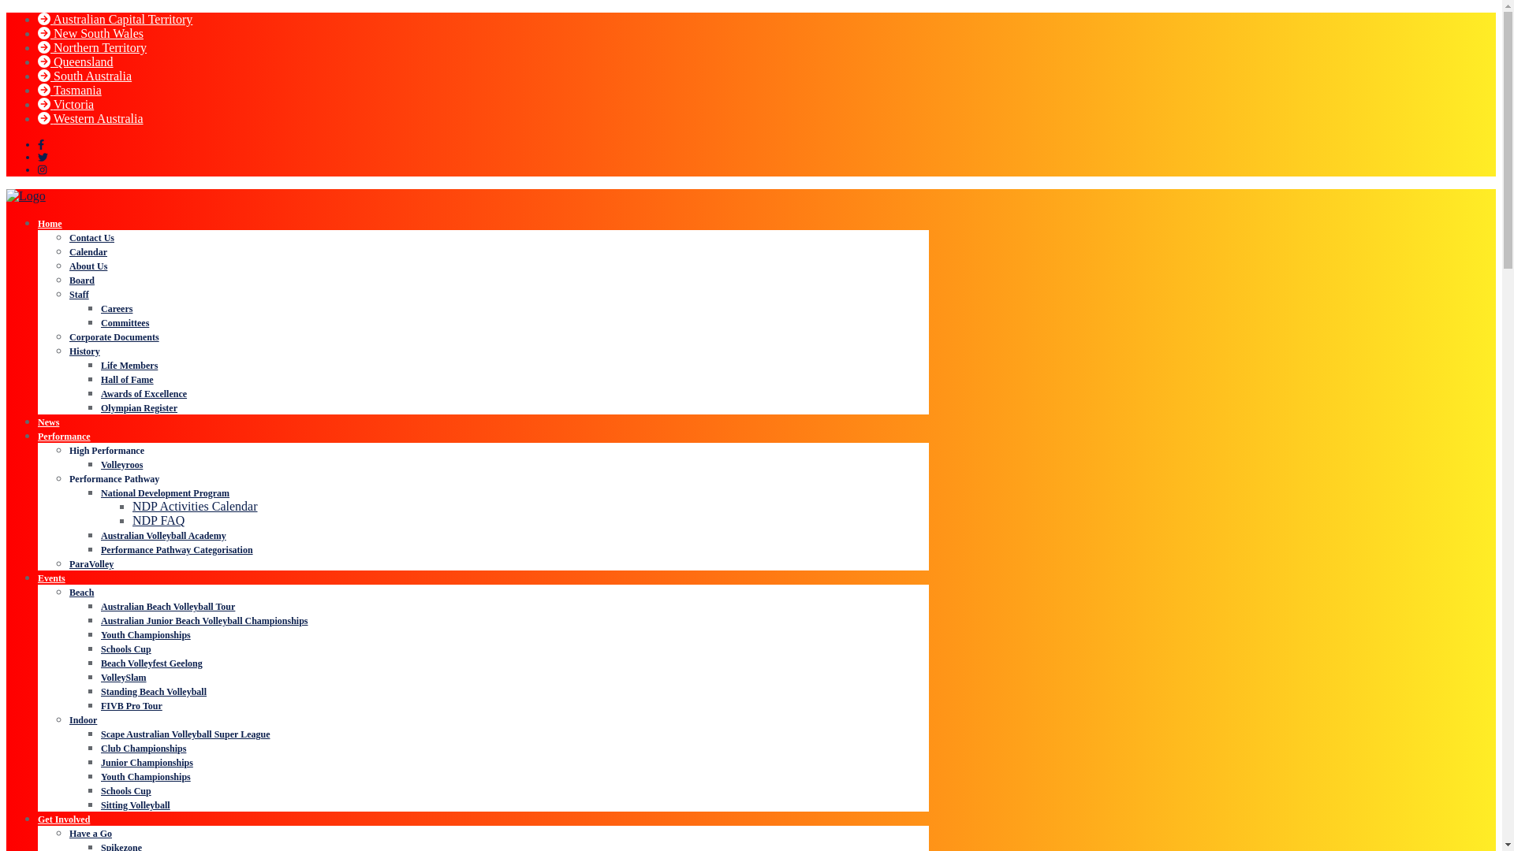 Image resolution: width=1514 pixels, height=851 pixels. Describe the element at coordinates (107, 451) in the screenshot. I see `High Performance` at that location.